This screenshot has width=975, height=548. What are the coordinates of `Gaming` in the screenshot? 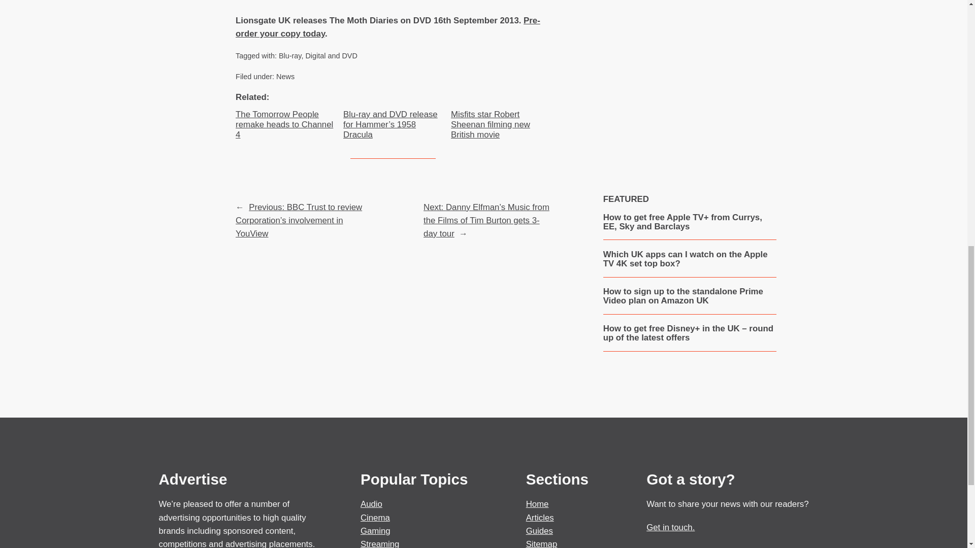 It's located at (376, 531).